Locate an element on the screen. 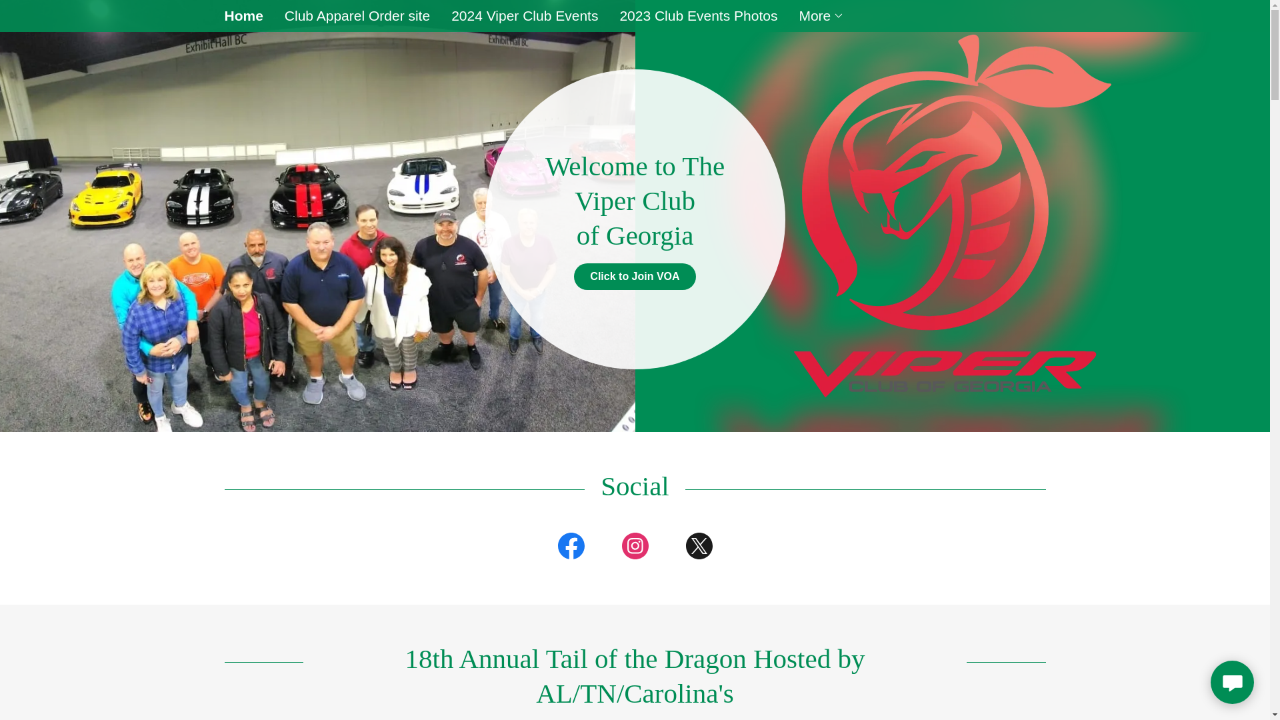 This screenshot has height=720, width=1280. More is located at coordinates (821, 15).